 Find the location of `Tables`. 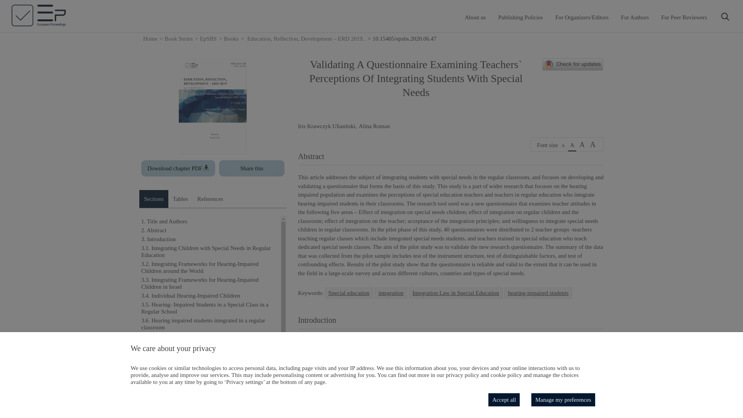

Tables is located at coordinates (180, 199).